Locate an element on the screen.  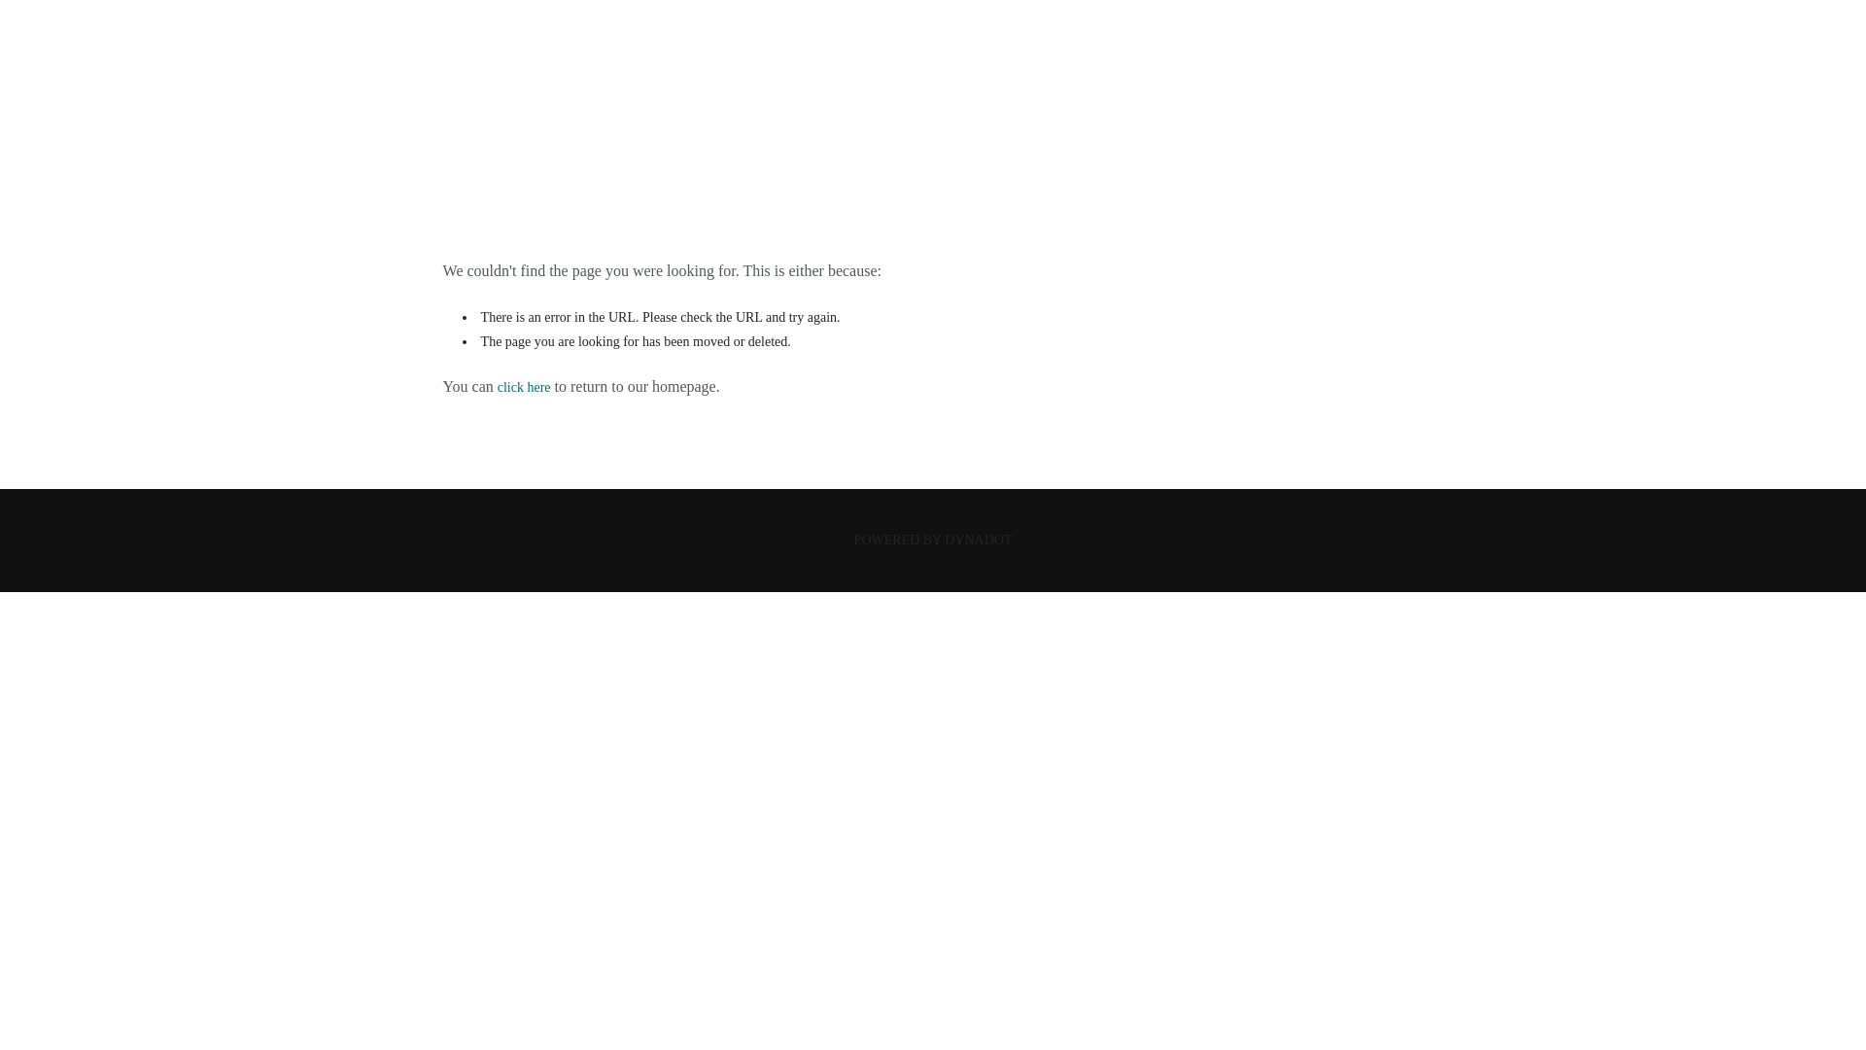
JOURNEY is located at coordinates (933, 62).